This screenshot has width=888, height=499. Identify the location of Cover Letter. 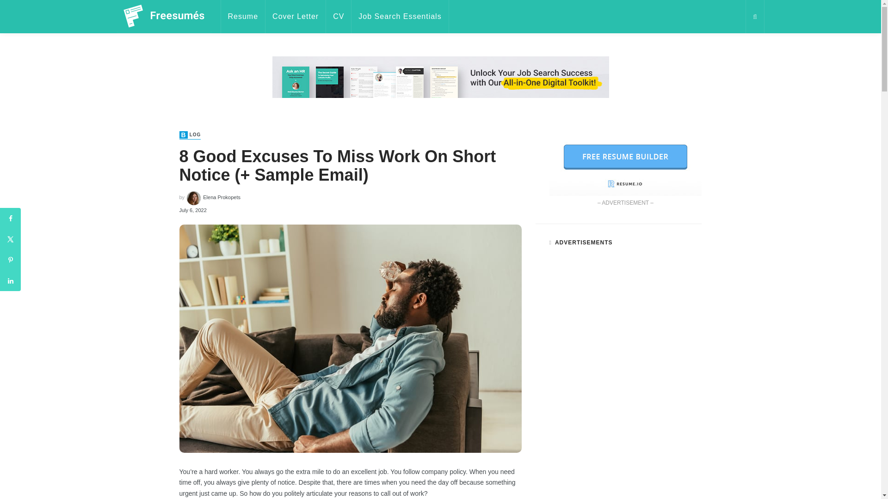
(296, 17).